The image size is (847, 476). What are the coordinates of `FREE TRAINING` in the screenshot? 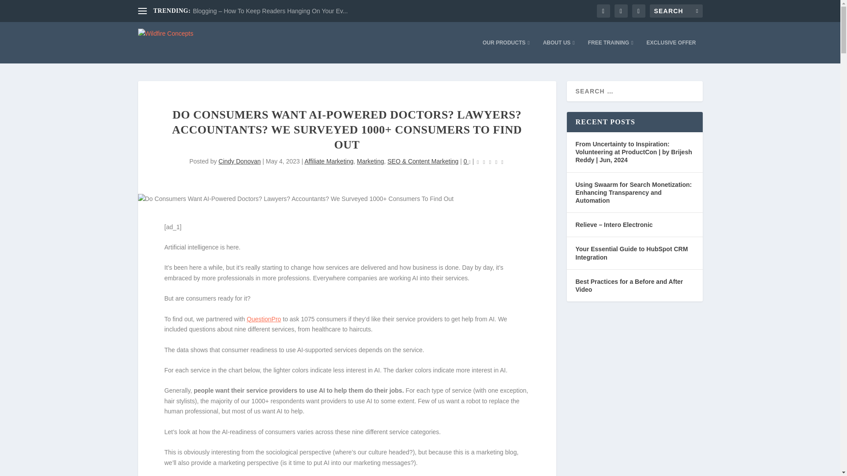 It's located at (611, 51).